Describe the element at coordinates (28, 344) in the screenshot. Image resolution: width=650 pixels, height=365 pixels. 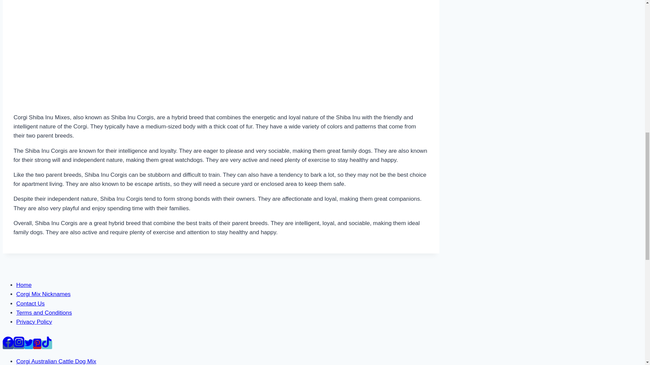
I see `Twitter` at that location.